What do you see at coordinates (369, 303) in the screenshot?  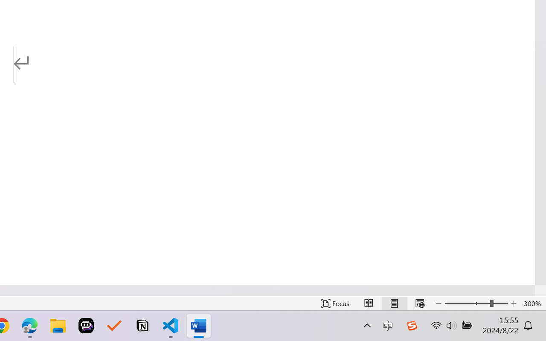 I see `Read Mode` at bounding box center [369, 303].